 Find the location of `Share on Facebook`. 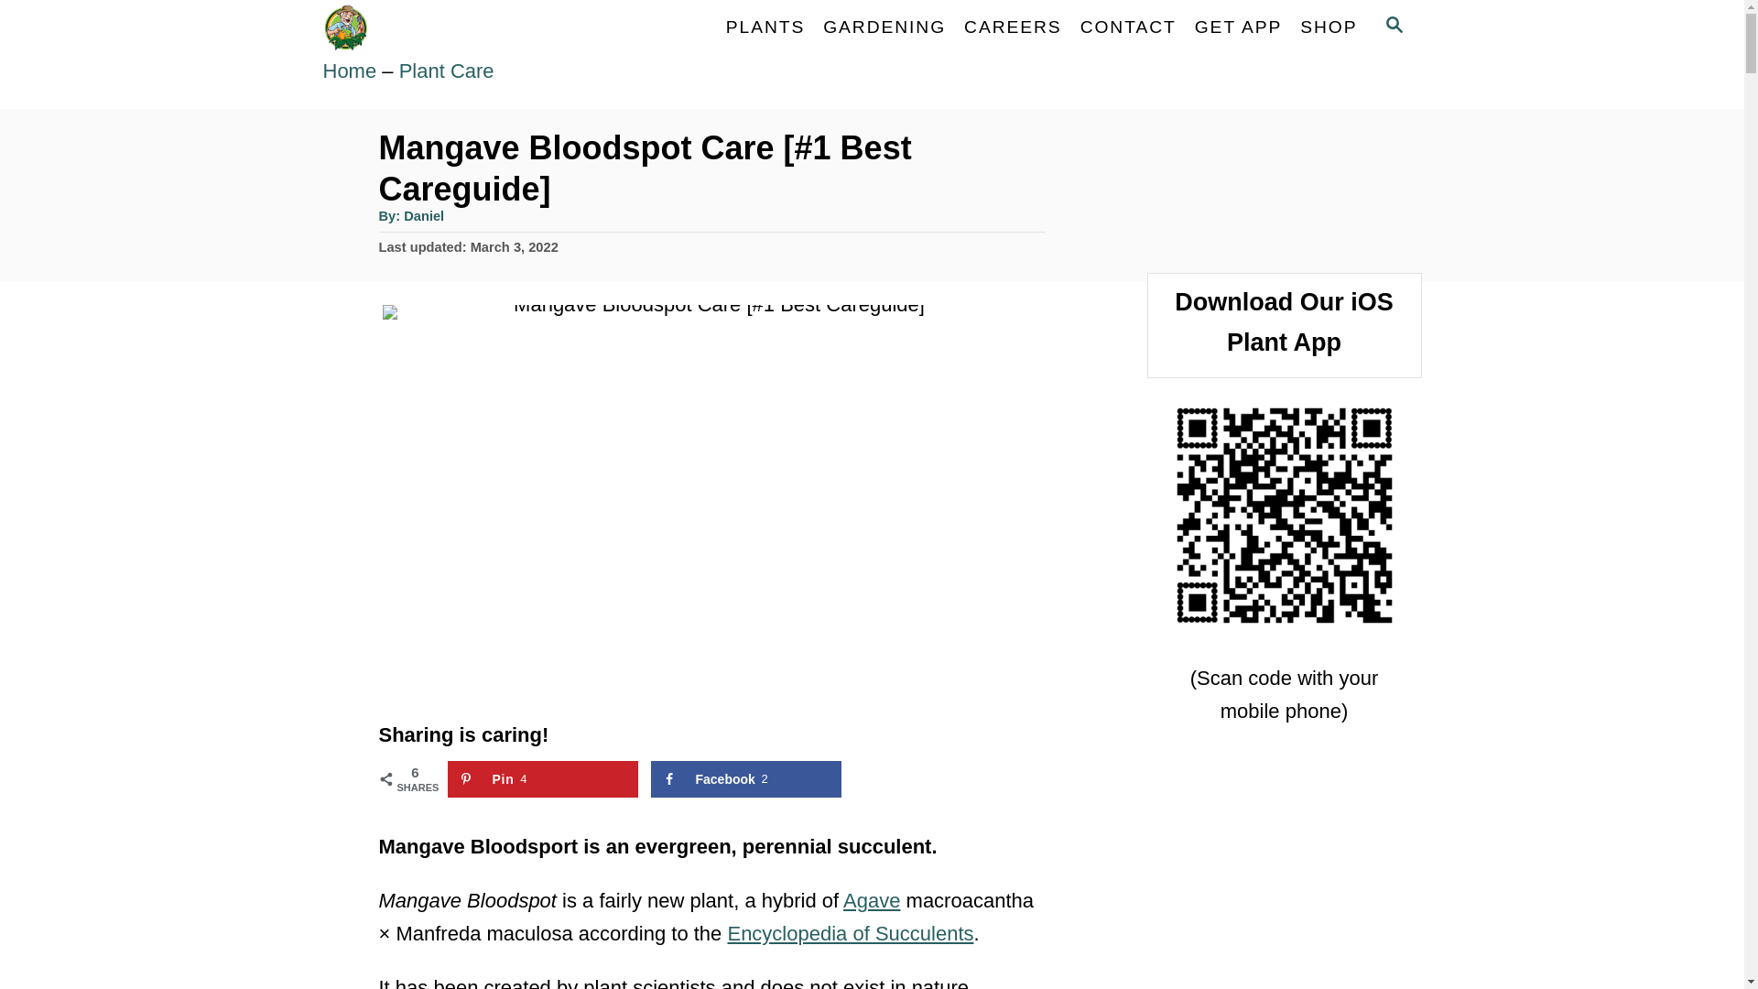

Share on Facebook is located at coordinates (745, 778).